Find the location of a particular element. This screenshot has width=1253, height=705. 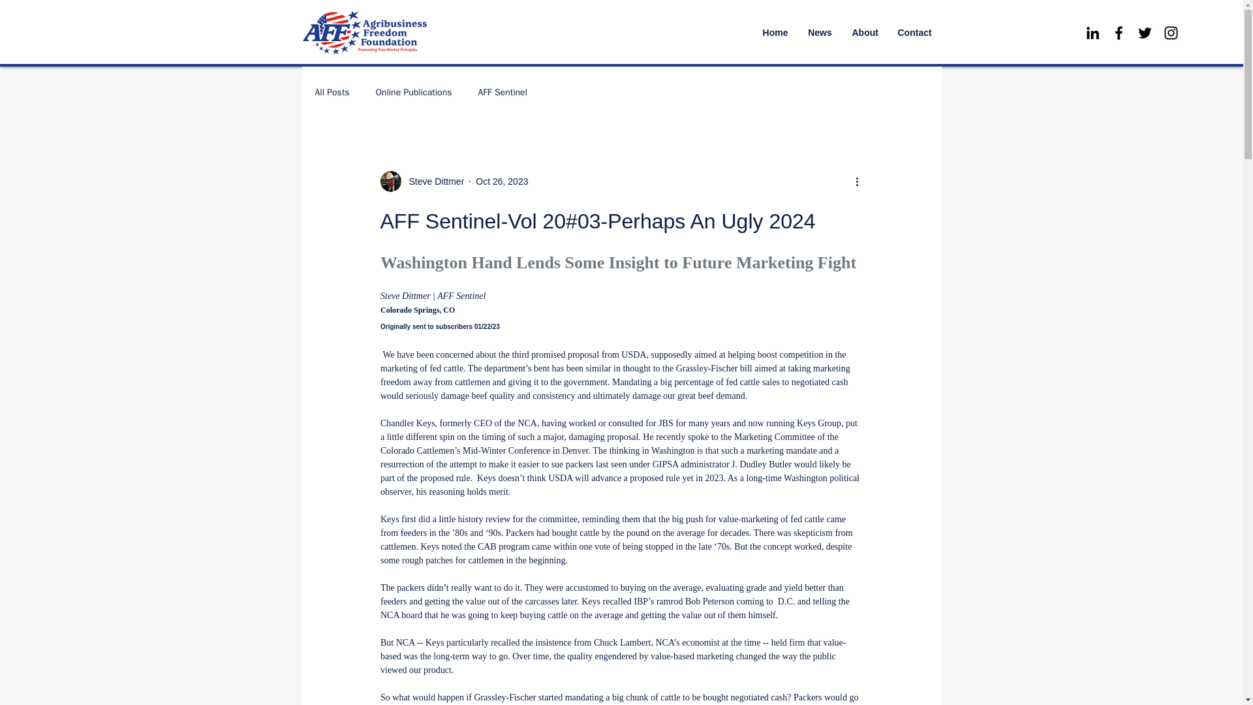

Contact is located at coordinates (914, 33).